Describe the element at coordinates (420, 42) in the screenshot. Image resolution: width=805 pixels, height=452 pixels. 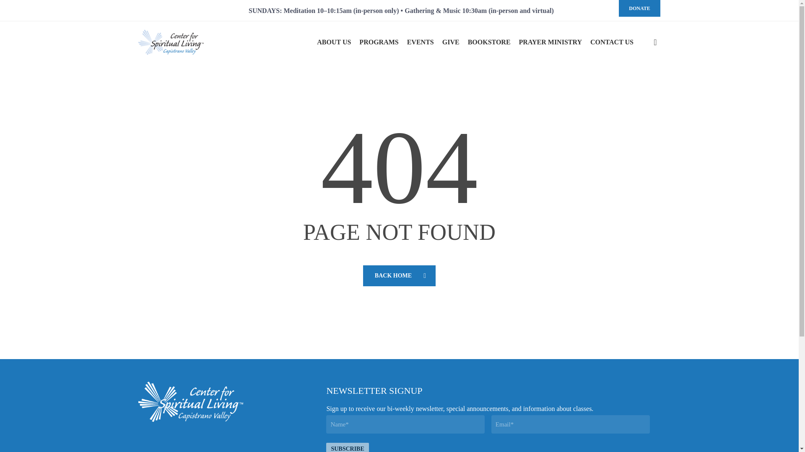
I see `EVENTS` at that location.